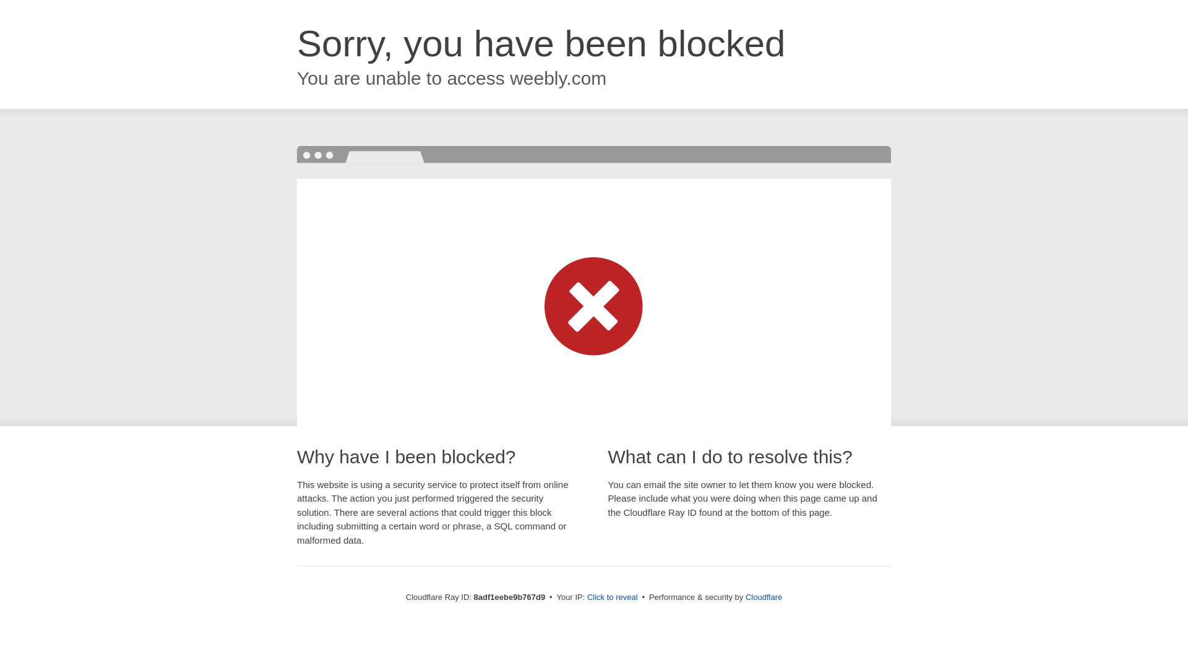  Describe the element at coordinates (613, 597) in the screenshot. I see `Click to reveal` at that location.